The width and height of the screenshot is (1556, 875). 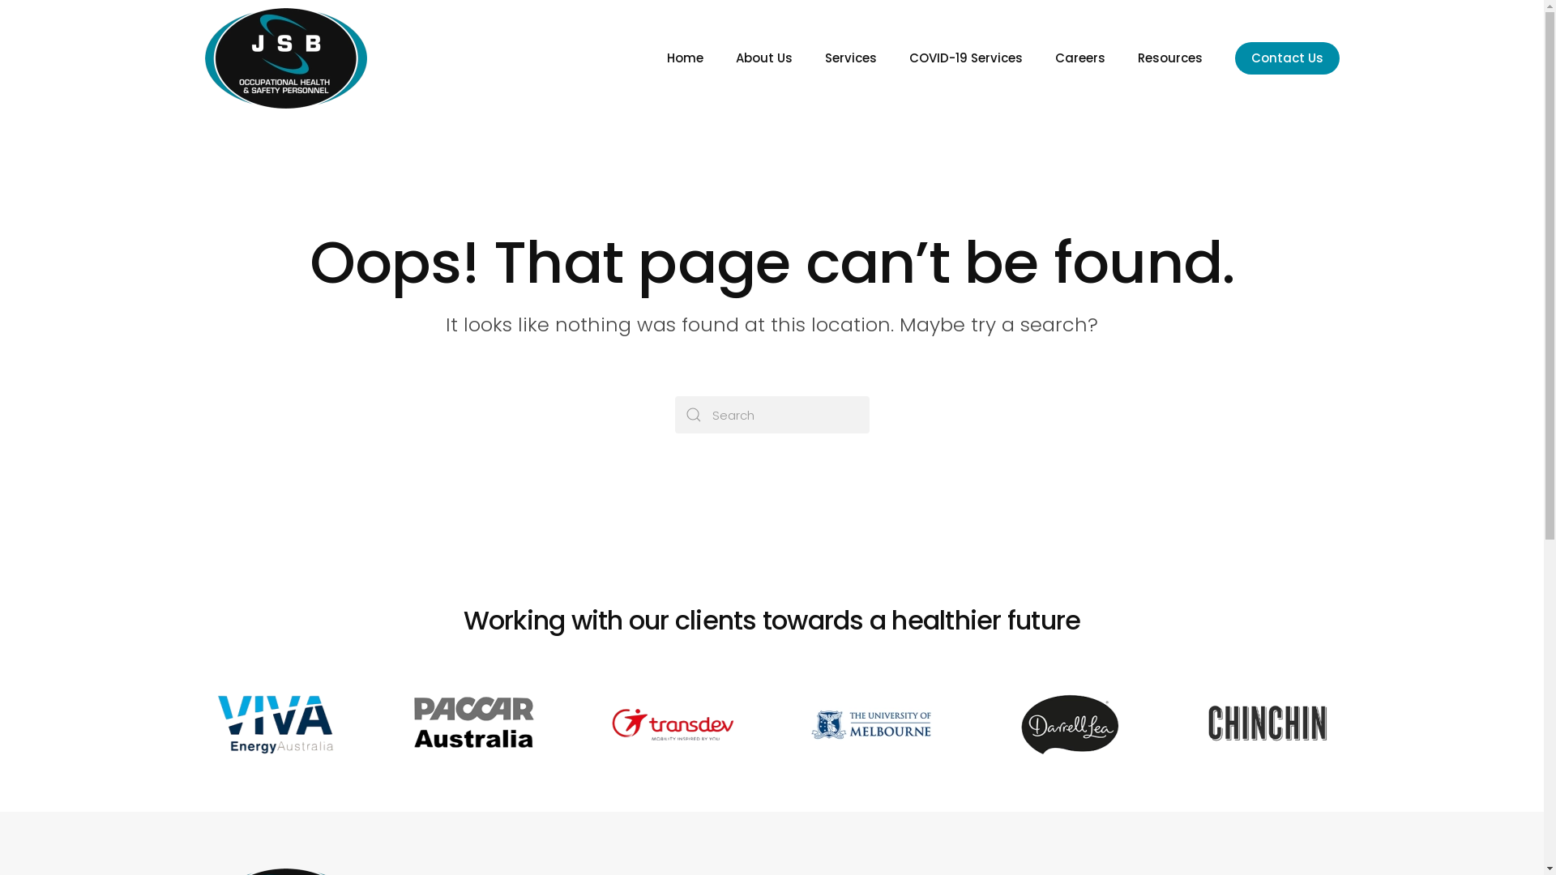 What do you see at coordinates (1080, 58) in the screenshot?
I see `Careers` at bounding box center [1080, 58].